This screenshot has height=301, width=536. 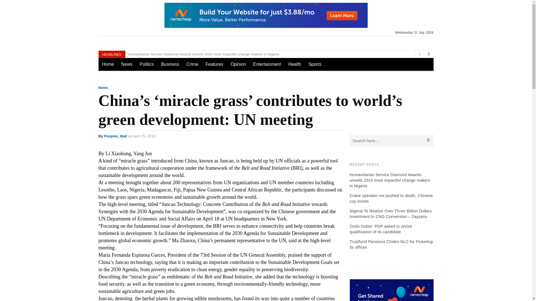 What do you see at coordinates (108, 64) in the screenshot?
I see `Home` at bounding box center [108, 64].